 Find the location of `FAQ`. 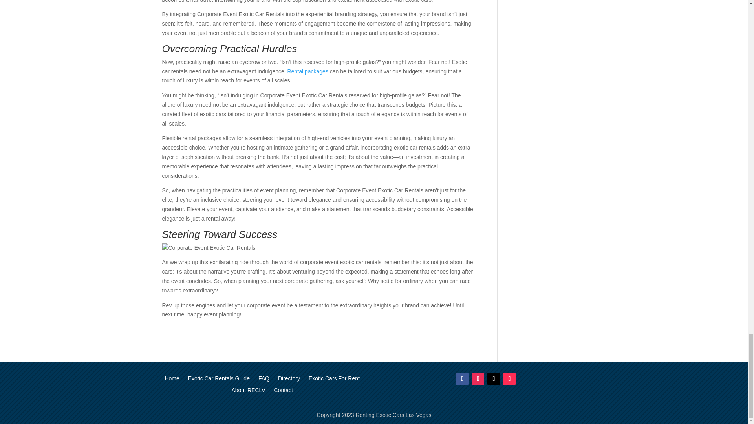

FAQ is located at coordinates (264, 380).